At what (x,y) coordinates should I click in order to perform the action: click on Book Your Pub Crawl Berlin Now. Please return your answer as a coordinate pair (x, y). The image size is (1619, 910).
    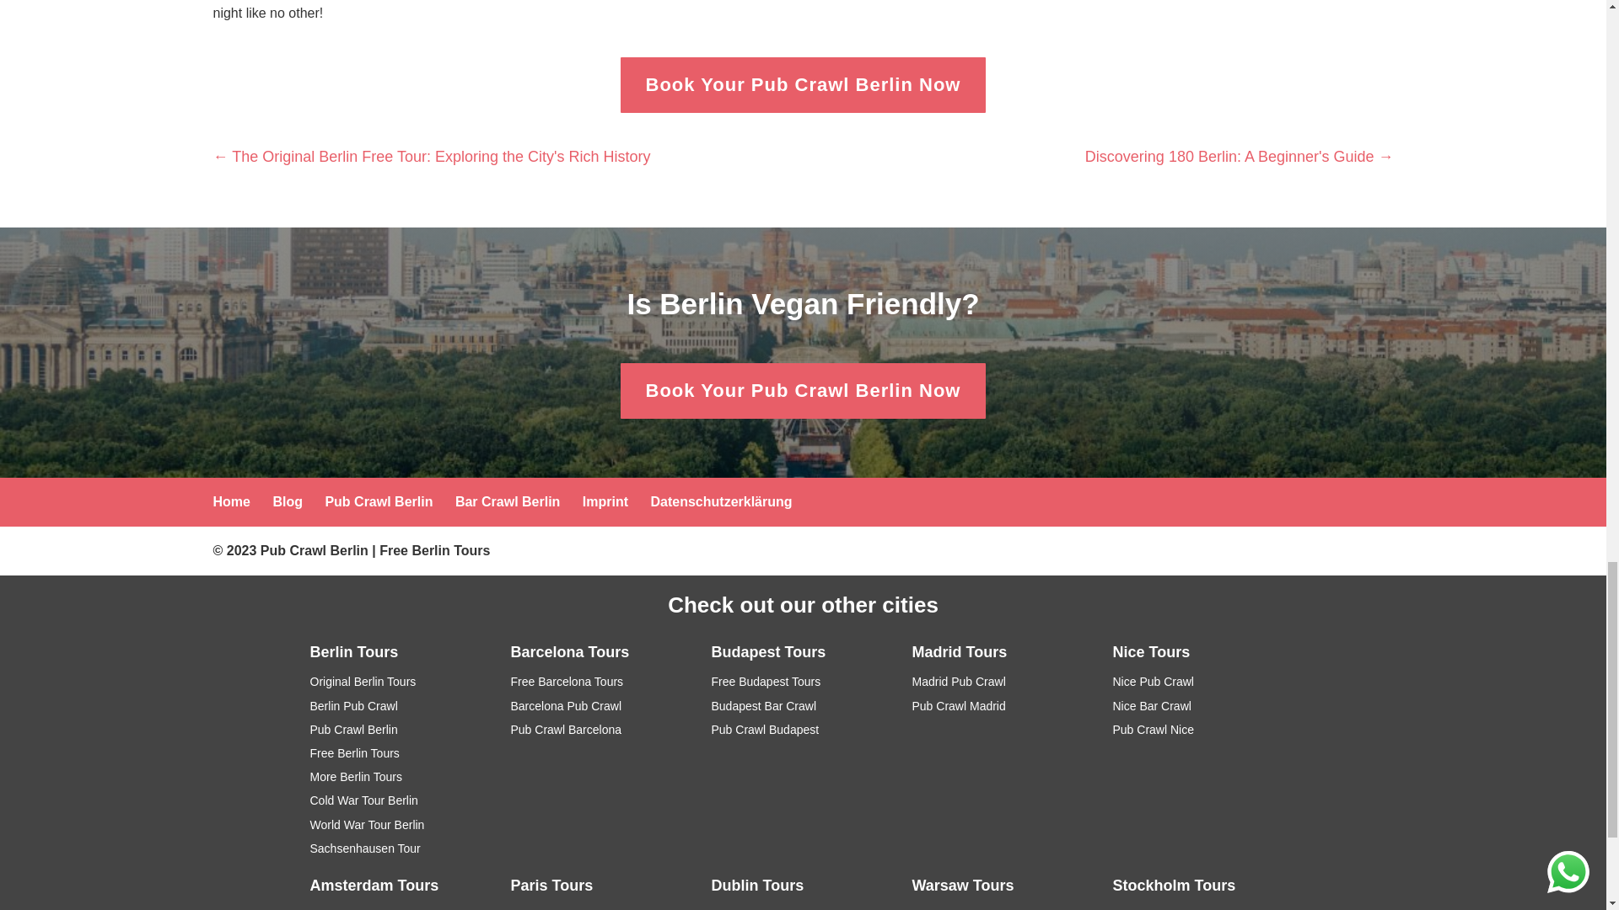
    Looking at the image, I should click on (803, 86).